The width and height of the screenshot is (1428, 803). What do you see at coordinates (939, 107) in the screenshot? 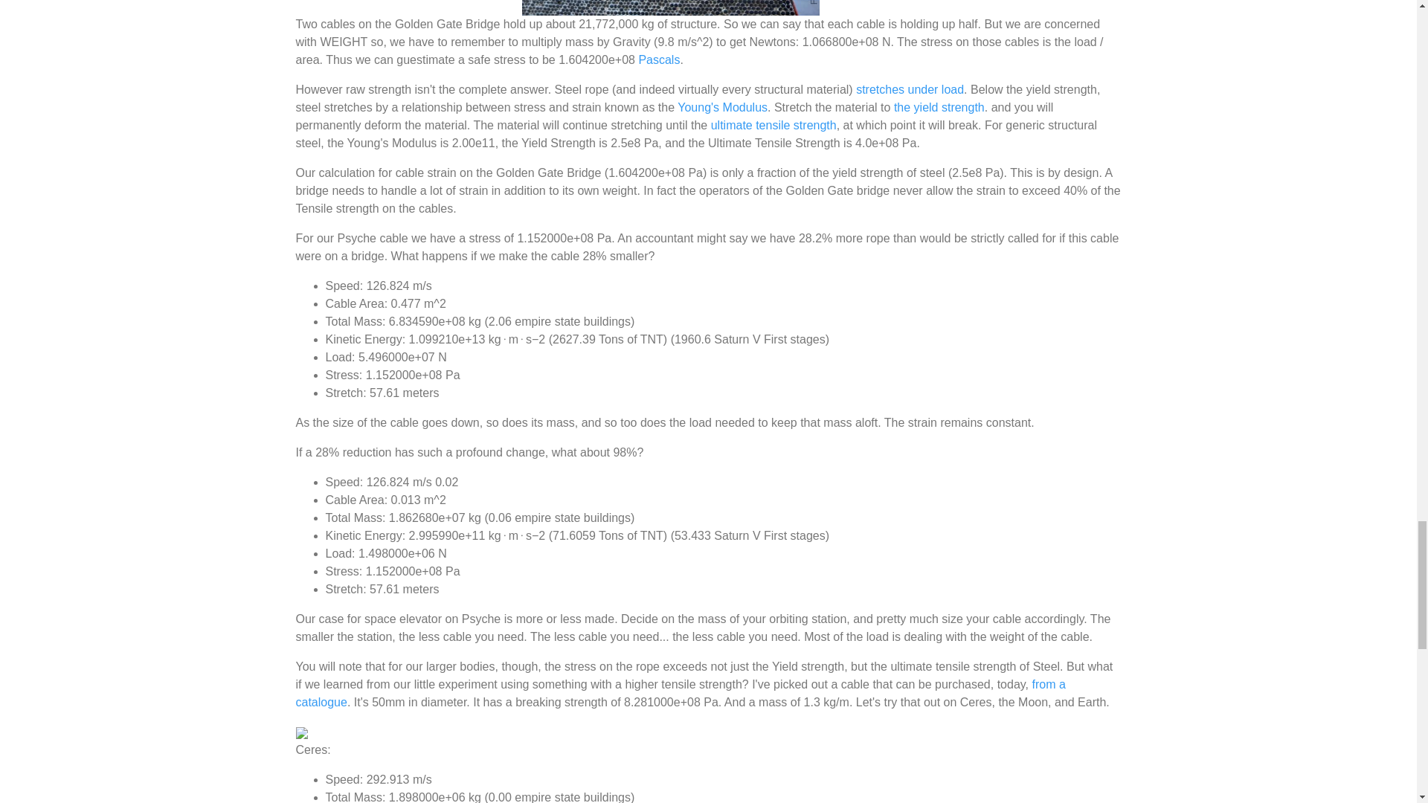
I see `the yield strength` at bounding box center [939, 107].